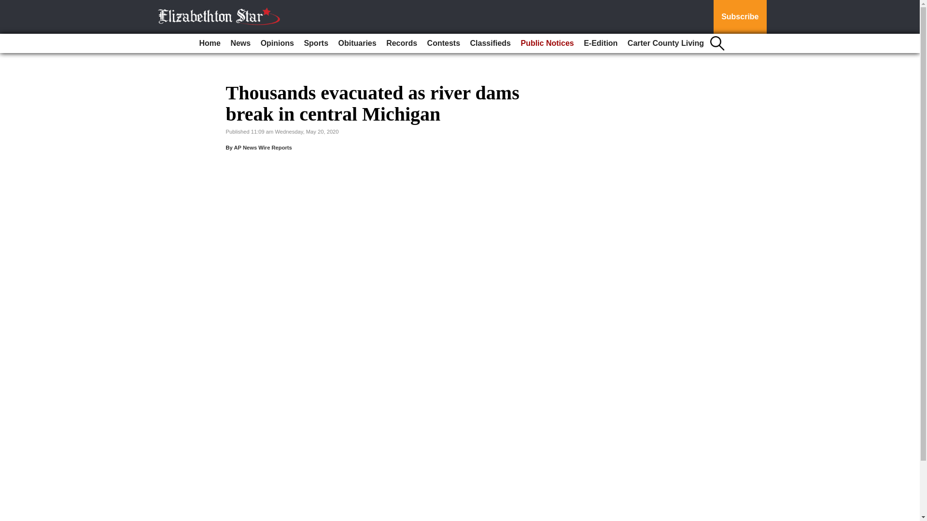 The image size is (927, 521). I want to click on E-Edition, so click(601, 43).